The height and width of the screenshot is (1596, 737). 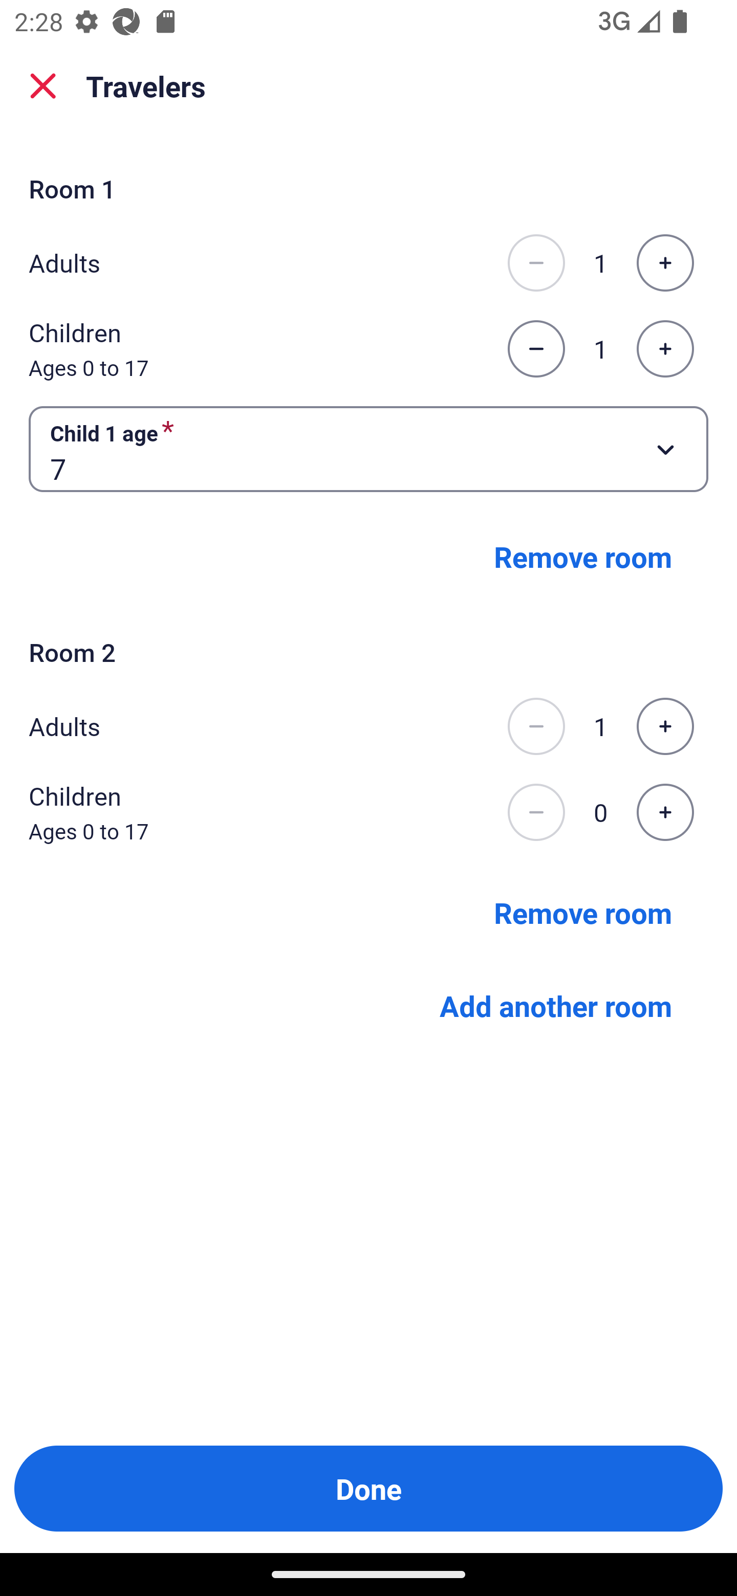 I want to click on Child 1 age required Button 7, so click(x=368, y=448).